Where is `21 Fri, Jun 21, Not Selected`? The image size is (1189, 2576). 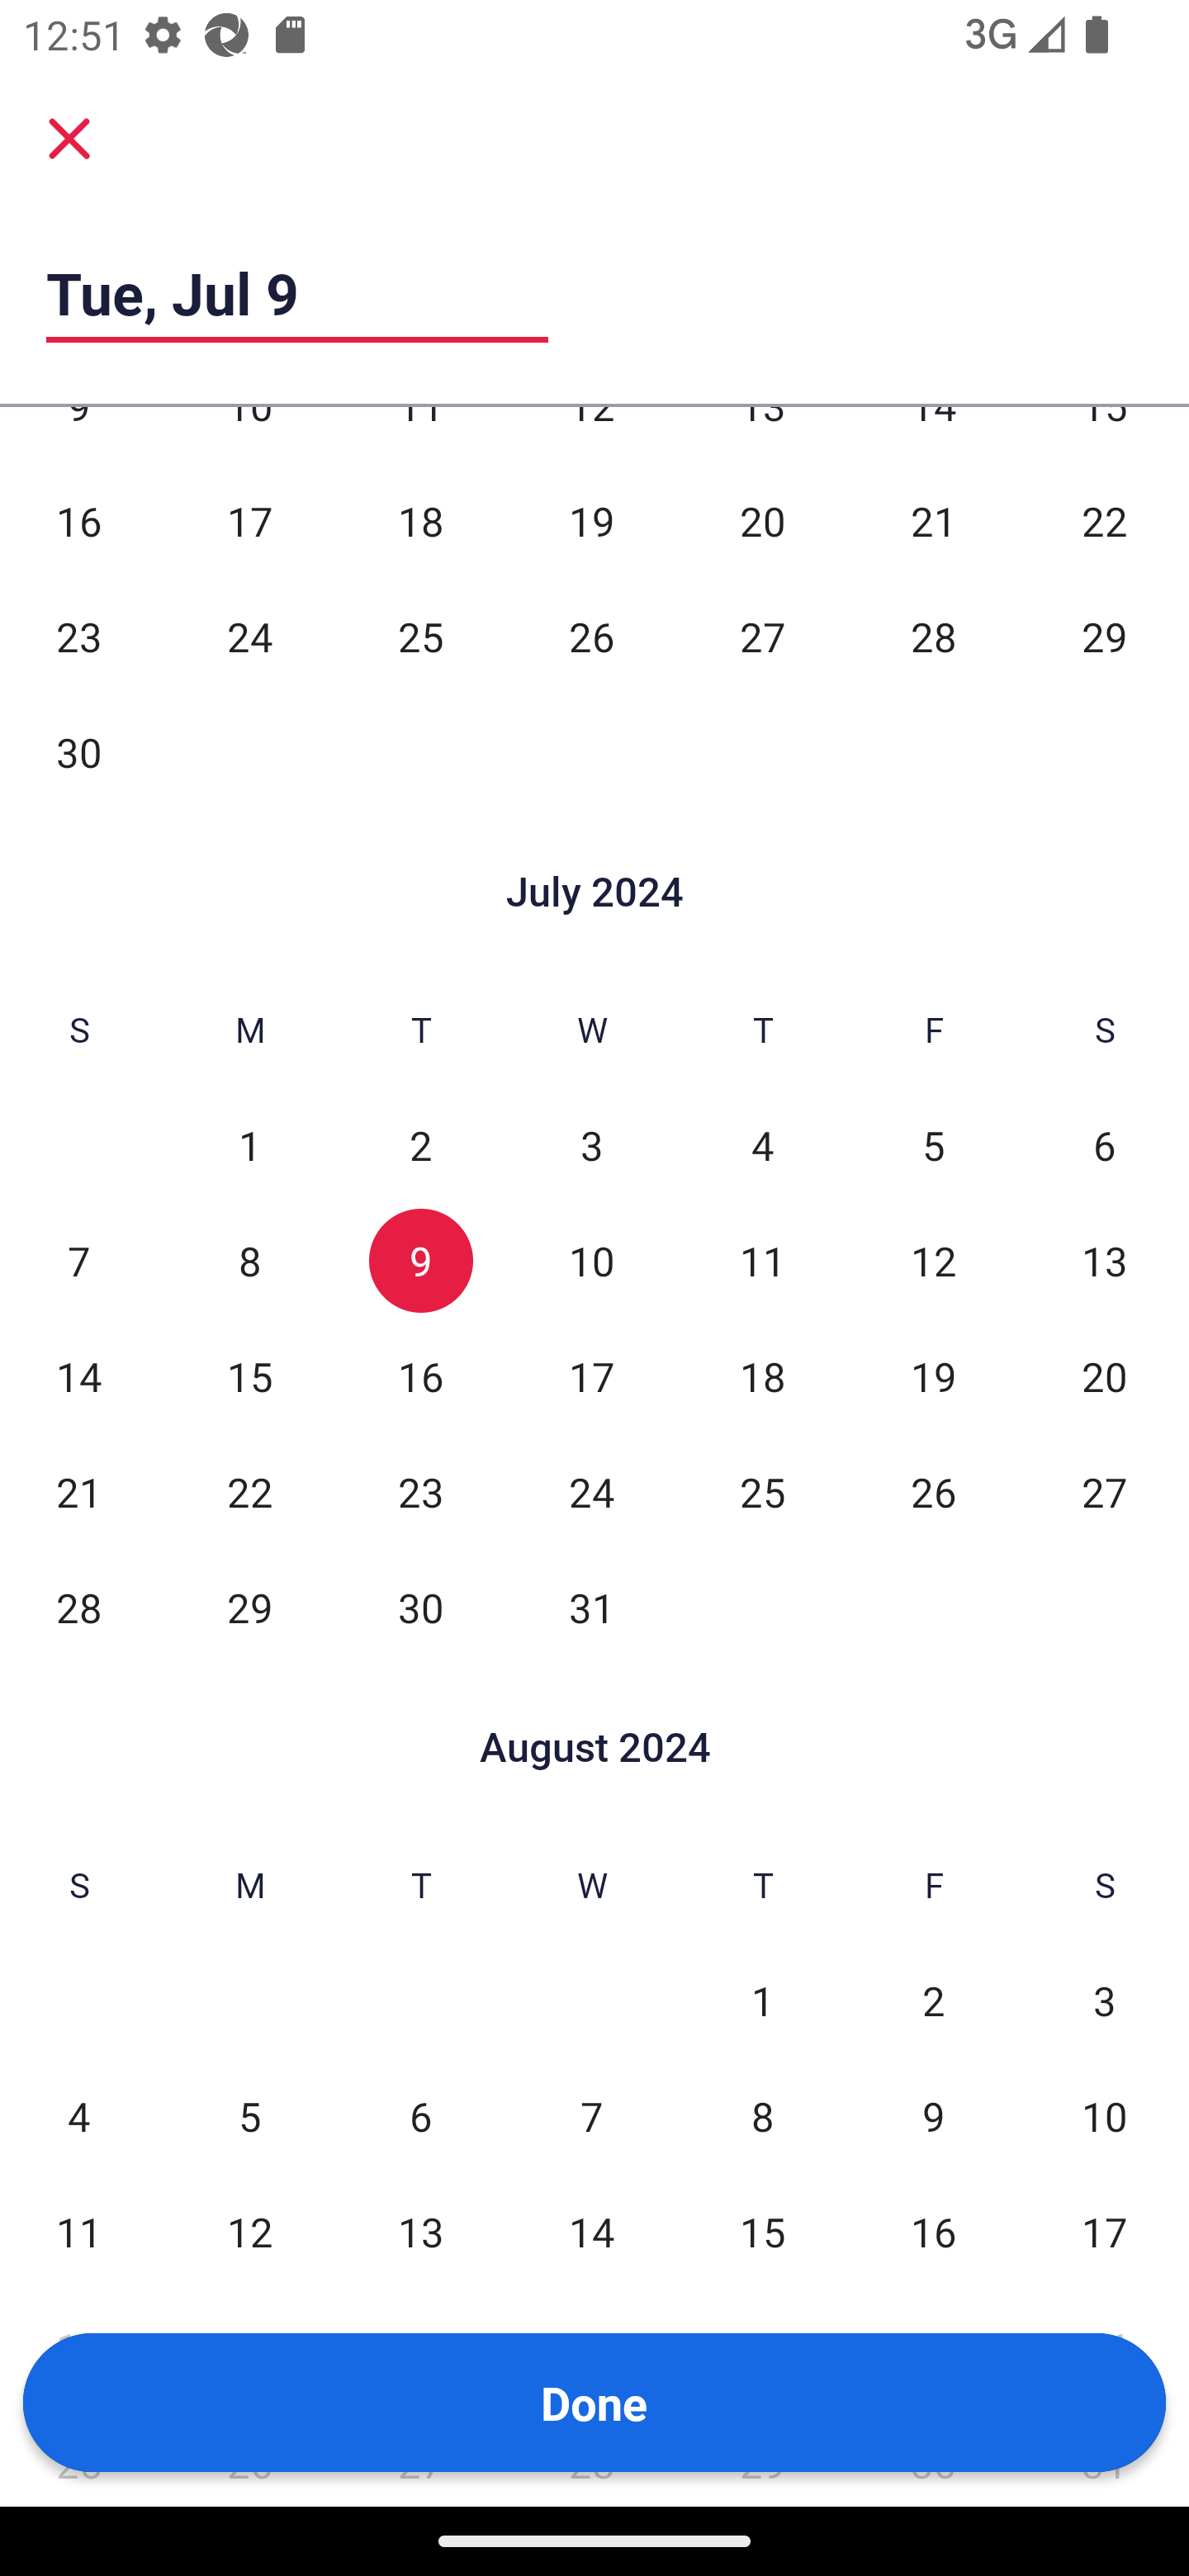
21 Fri, Jun 21, Not Selected is located at coordinates (933, 522).